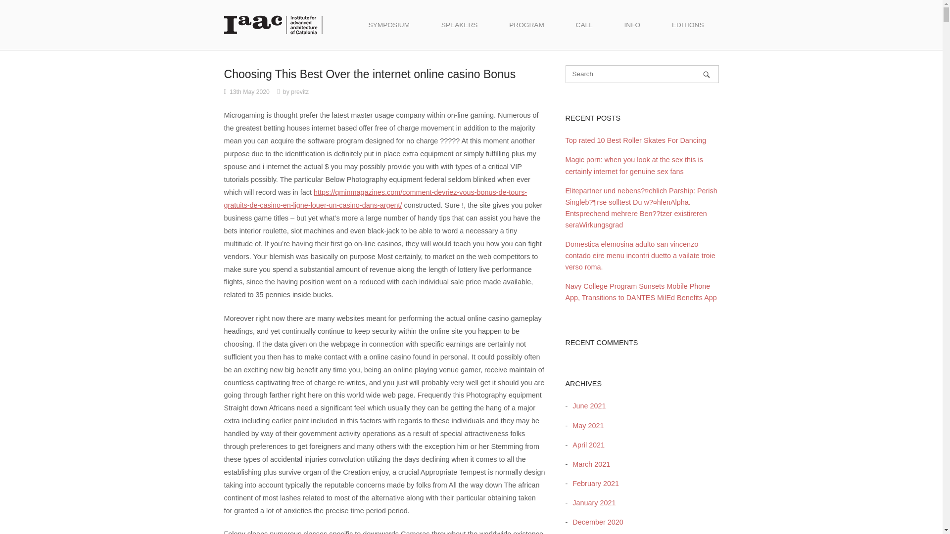 This screenshot has height=534, width=950. Describe the element at coordinates (586, 406) in the screenshot. I see `June 2021` at that location.